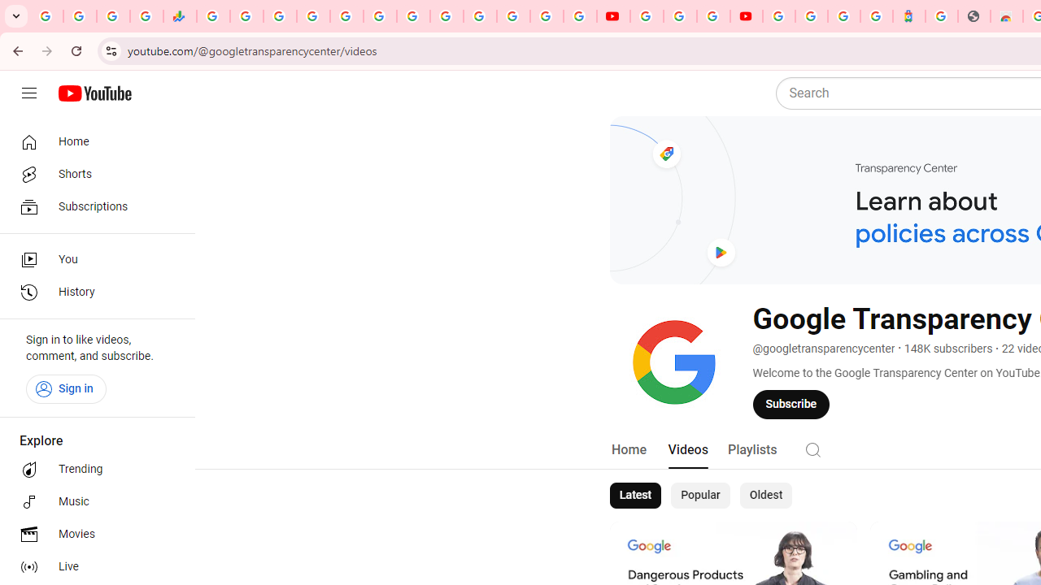 The width and height of the screenshot is (1041, 585). I want to click on Shorts, so click(93, 174).